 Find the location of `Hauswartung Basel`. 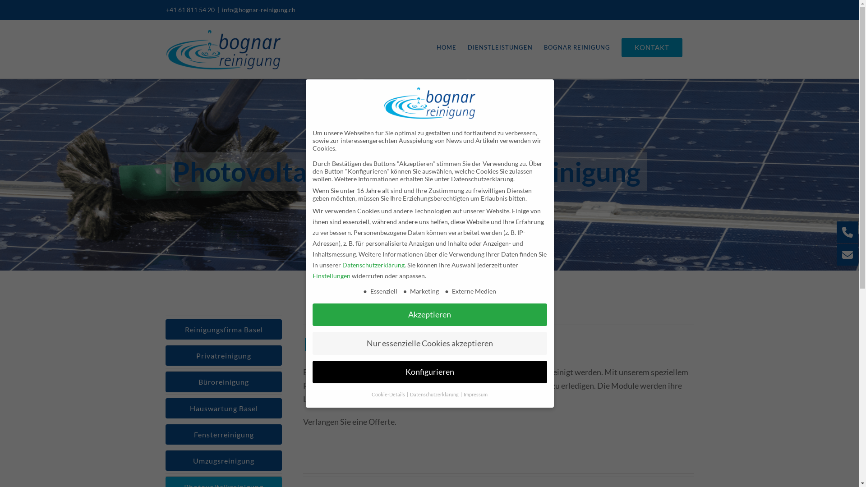

Hauswartung Basel is located at coordinates (224, 408).